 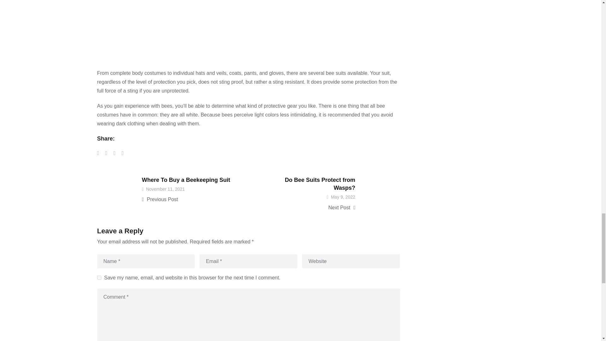 I want to click on Previous Post, so click(x=186, y=199).